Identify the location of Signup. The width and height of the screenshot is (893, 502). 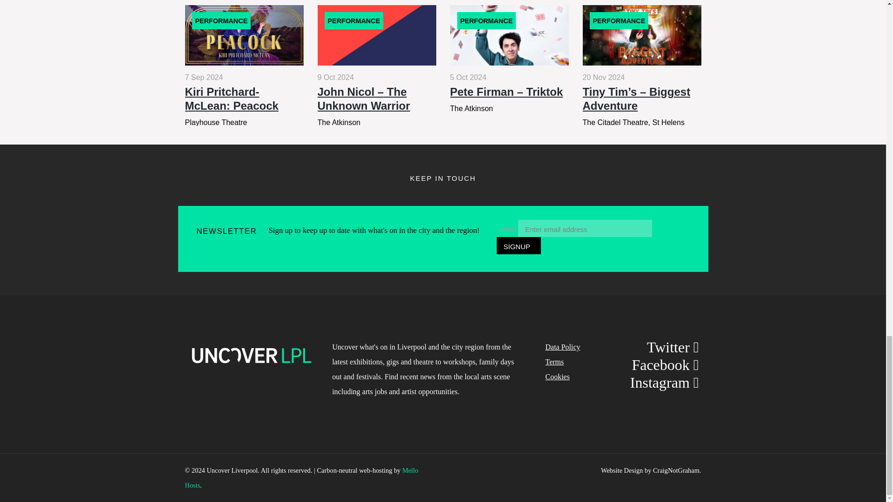
(519, 245).